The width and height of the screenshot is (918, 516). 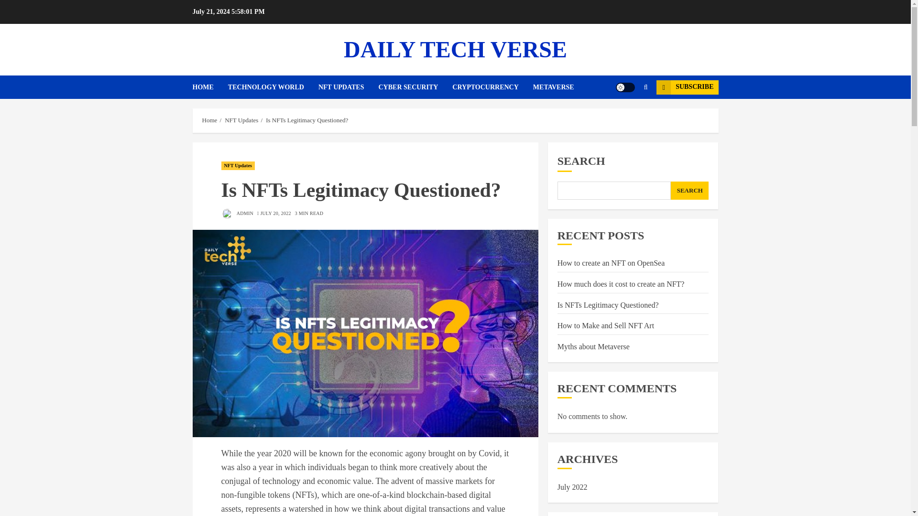 What do you see at coordinates (348, 87) in the screenshot?
I see `NFT UPDATES` at bounding box center [348, 87].